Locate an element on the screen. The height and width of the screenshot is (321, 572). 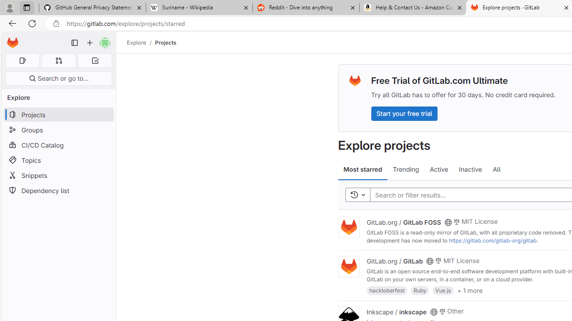
Skip to main content is located at coordinates (10, 39).